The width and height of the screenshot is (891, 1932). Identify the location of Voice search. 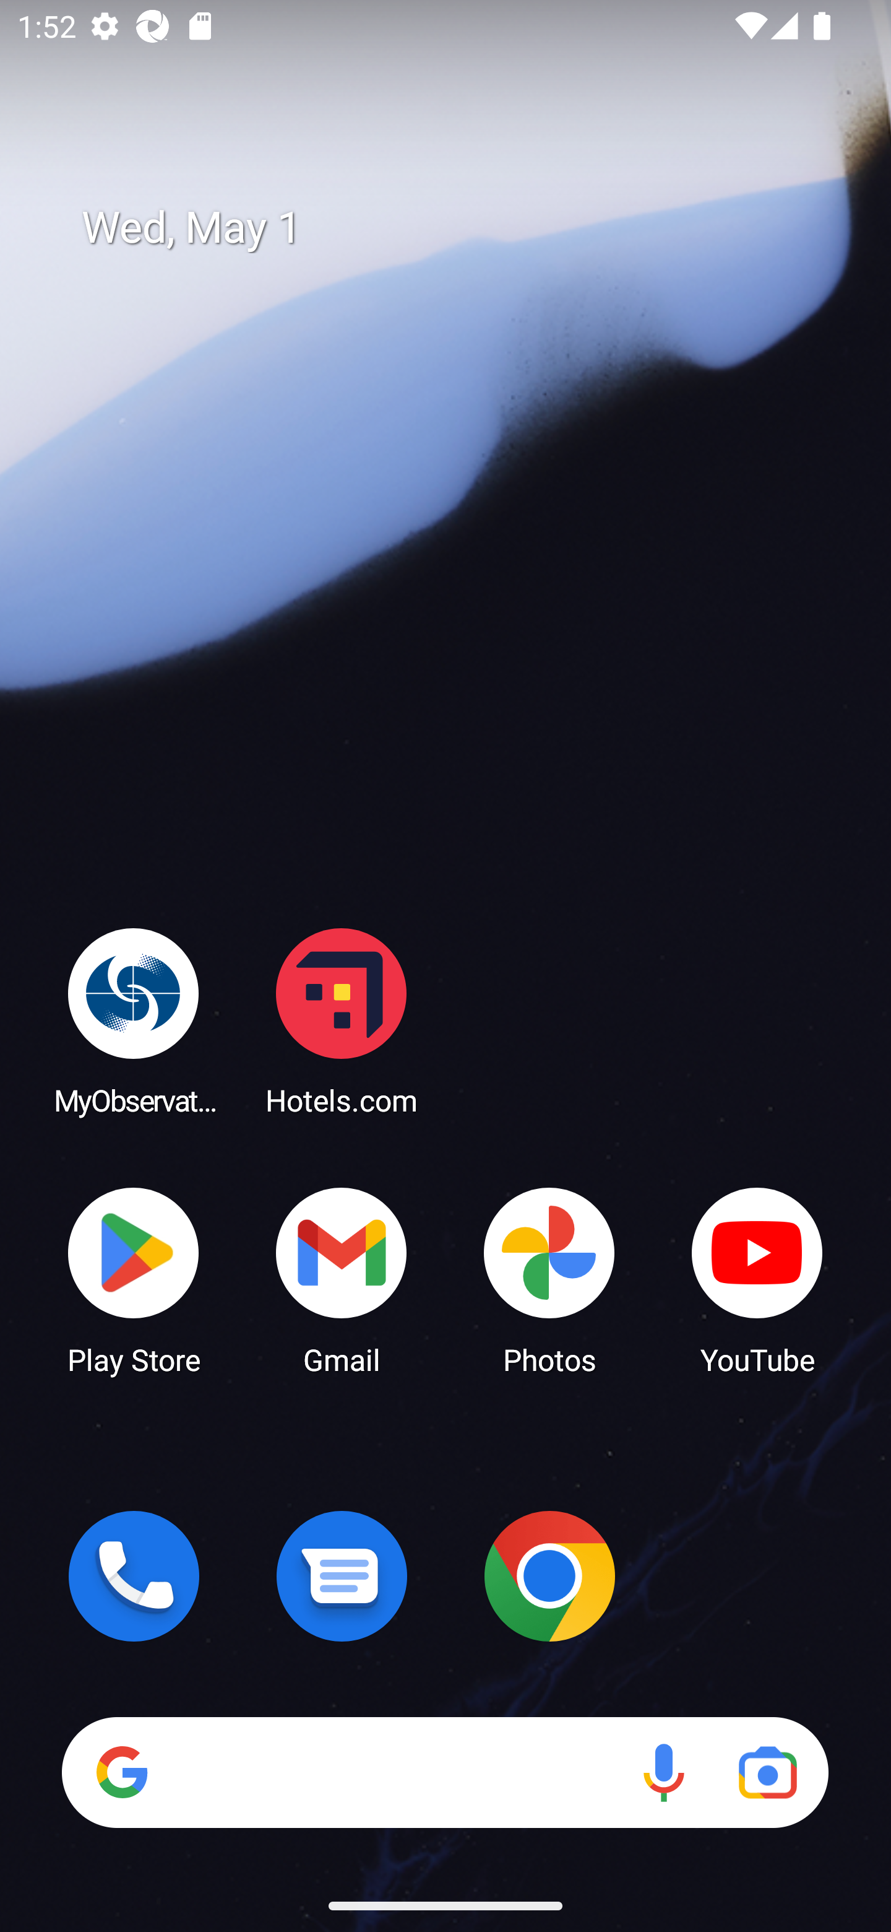
(663, 1772).